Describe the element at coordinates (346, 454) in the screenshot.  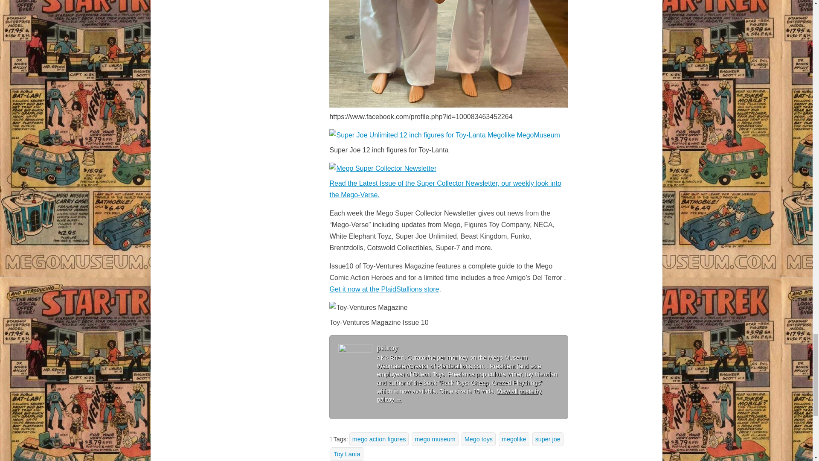
I see `Toy Lanta` at that location.